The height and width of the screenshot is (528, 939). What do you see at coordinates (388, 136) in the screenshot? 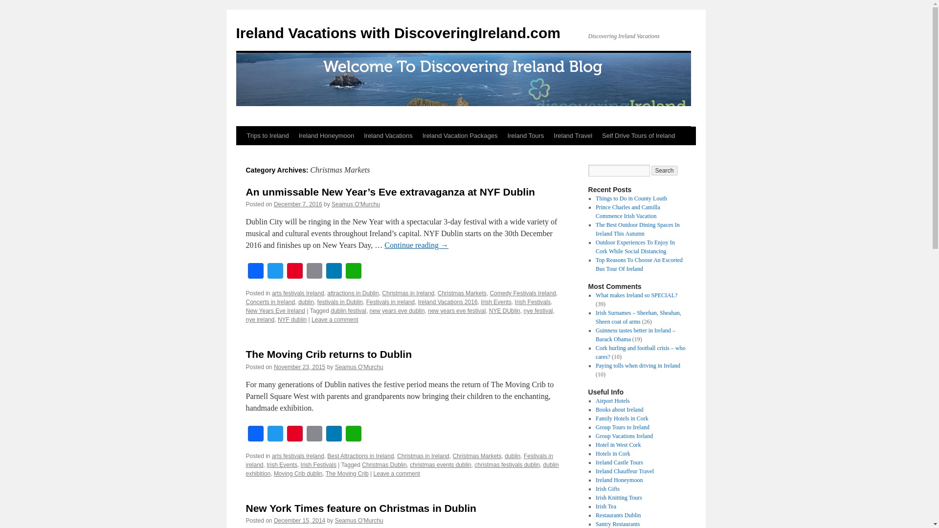
I see `Ireland Vacations` at bounding box center [388, 136].